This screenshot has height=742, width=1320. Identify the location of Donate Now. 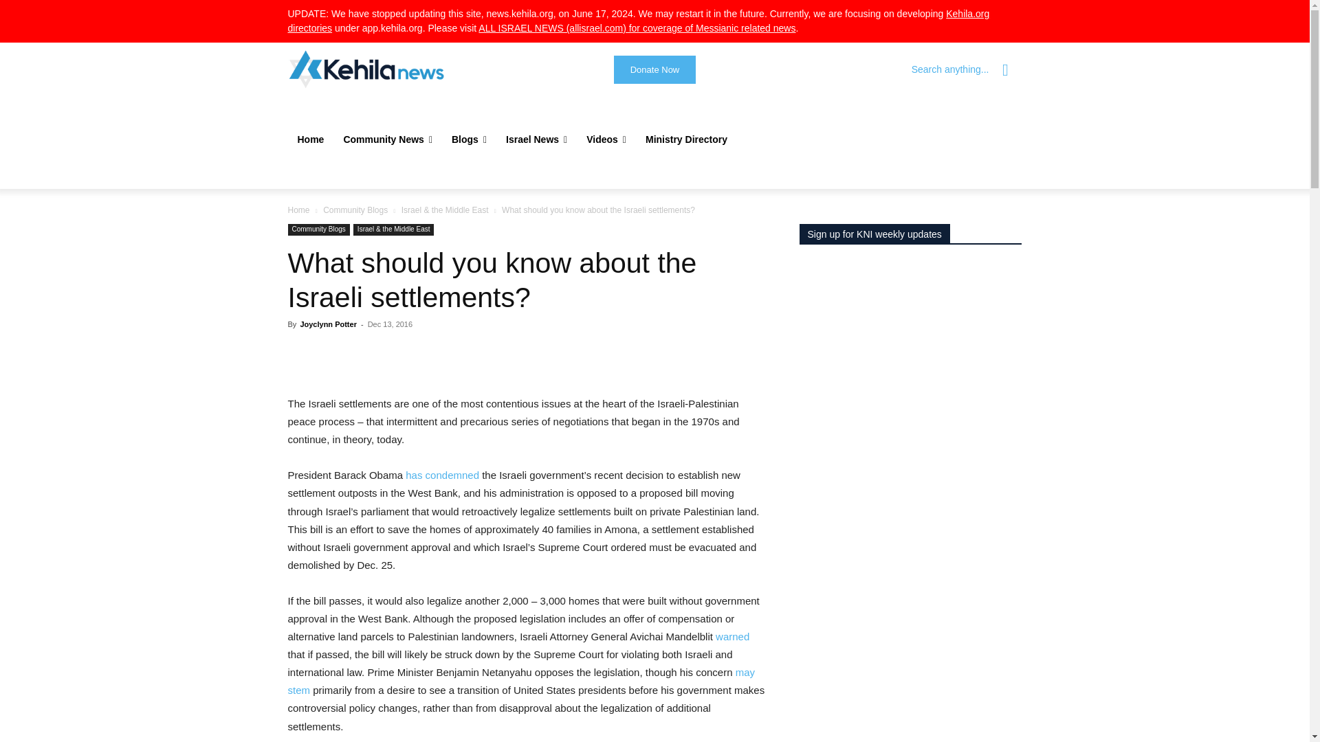
(654, 70).